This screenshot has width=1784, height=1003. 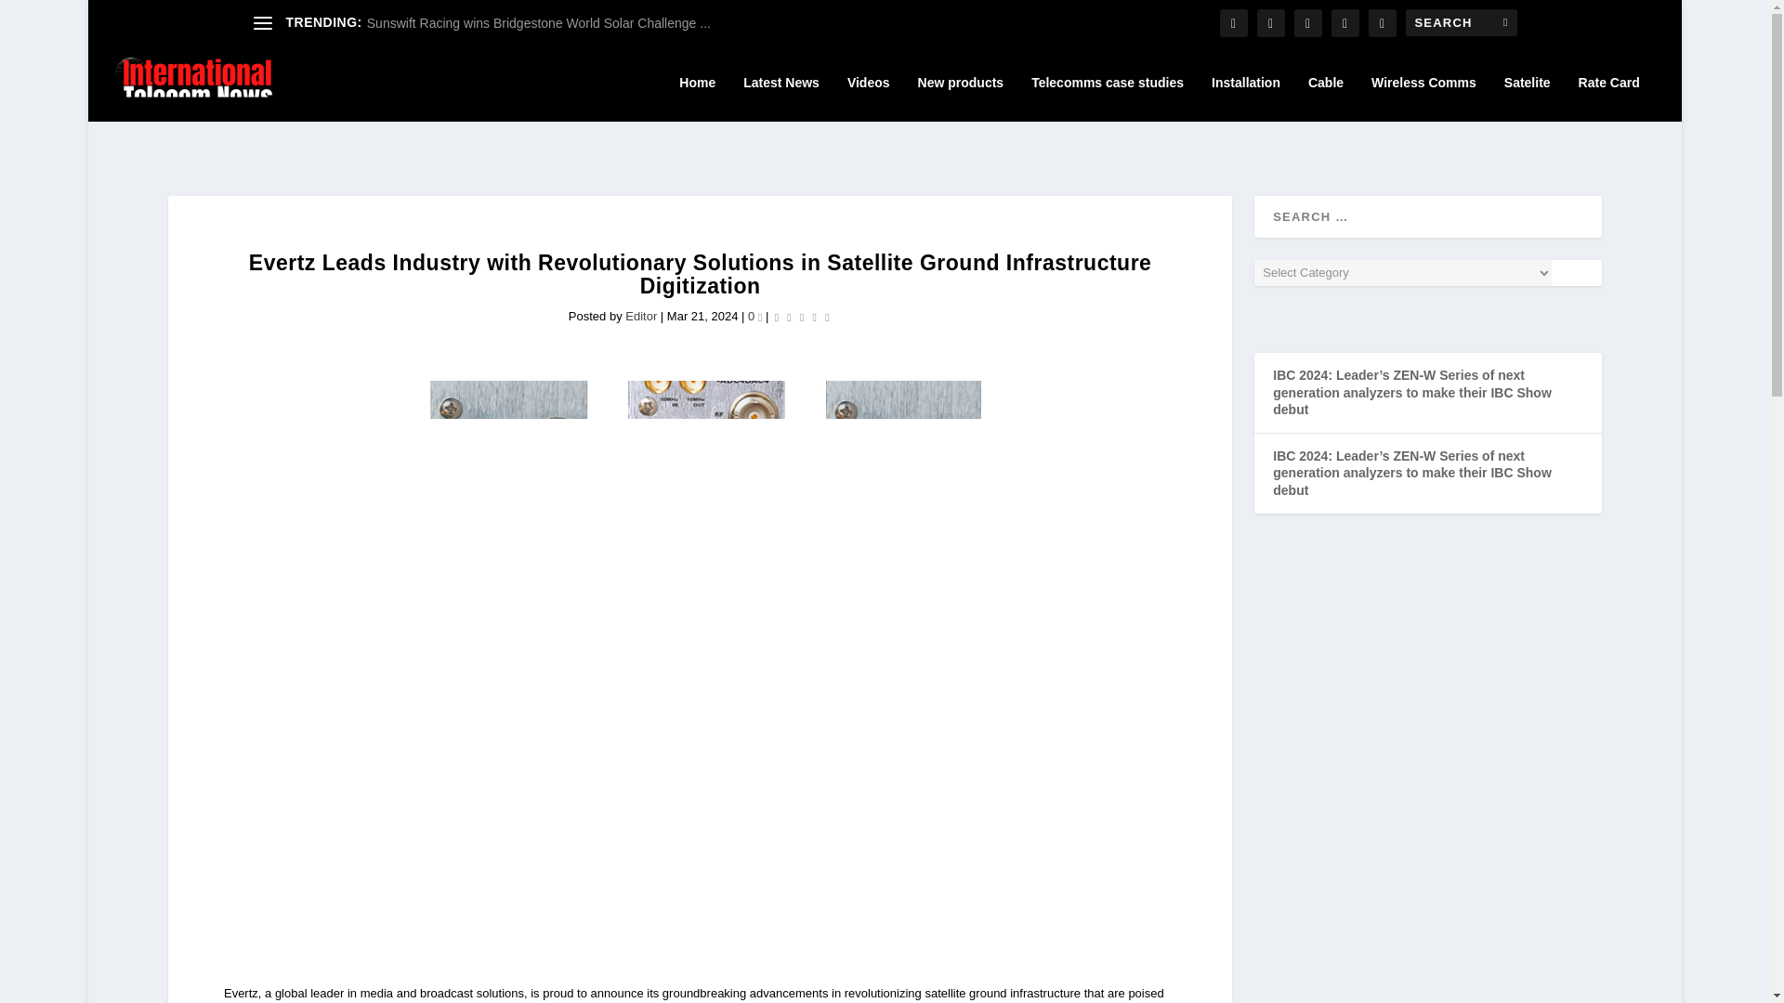 What do you see at coordinates (754, 316) in the screenshot?
I see `0` at bounding box center [754, 316].